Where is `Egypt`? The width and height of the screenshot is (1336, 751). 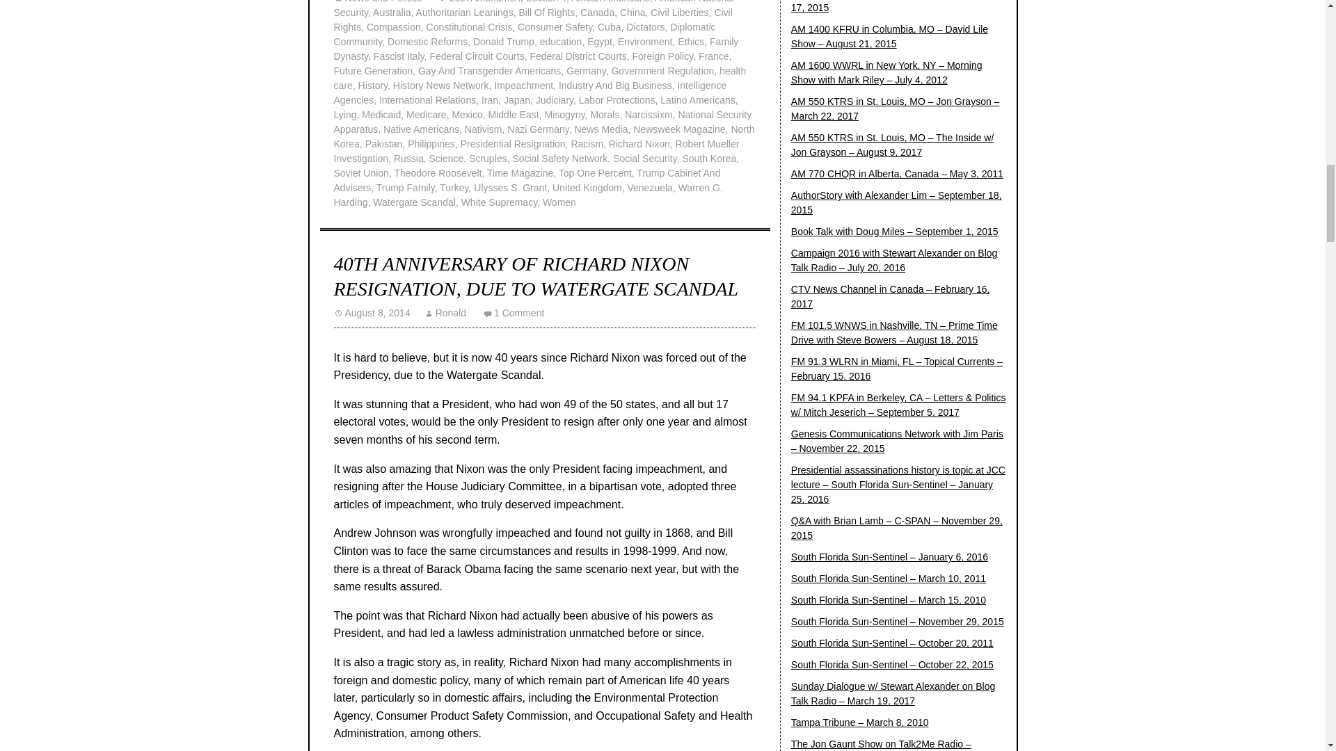 Egypt is located at coordinates (600, 42).